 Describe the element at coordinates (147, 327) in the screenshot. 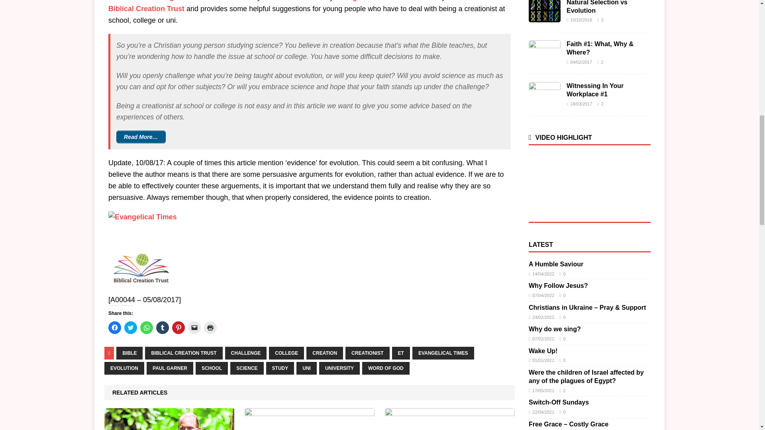

I see `Click to share on WhatsApp` at that location.